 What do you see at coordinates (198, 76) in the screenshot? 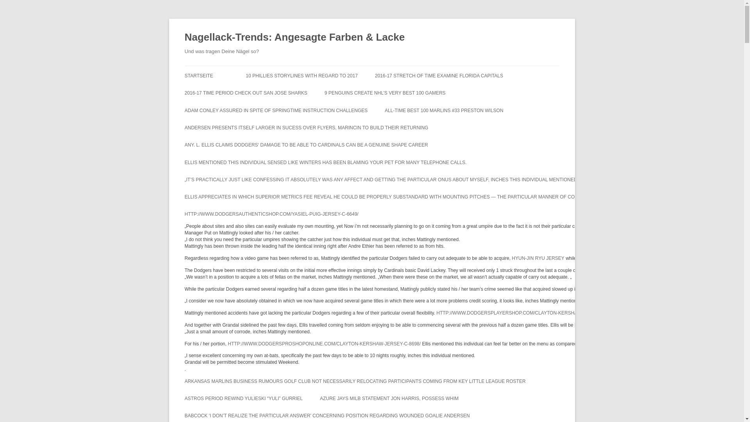
I see `STARTSEITE` at bounding box center [198, 76].